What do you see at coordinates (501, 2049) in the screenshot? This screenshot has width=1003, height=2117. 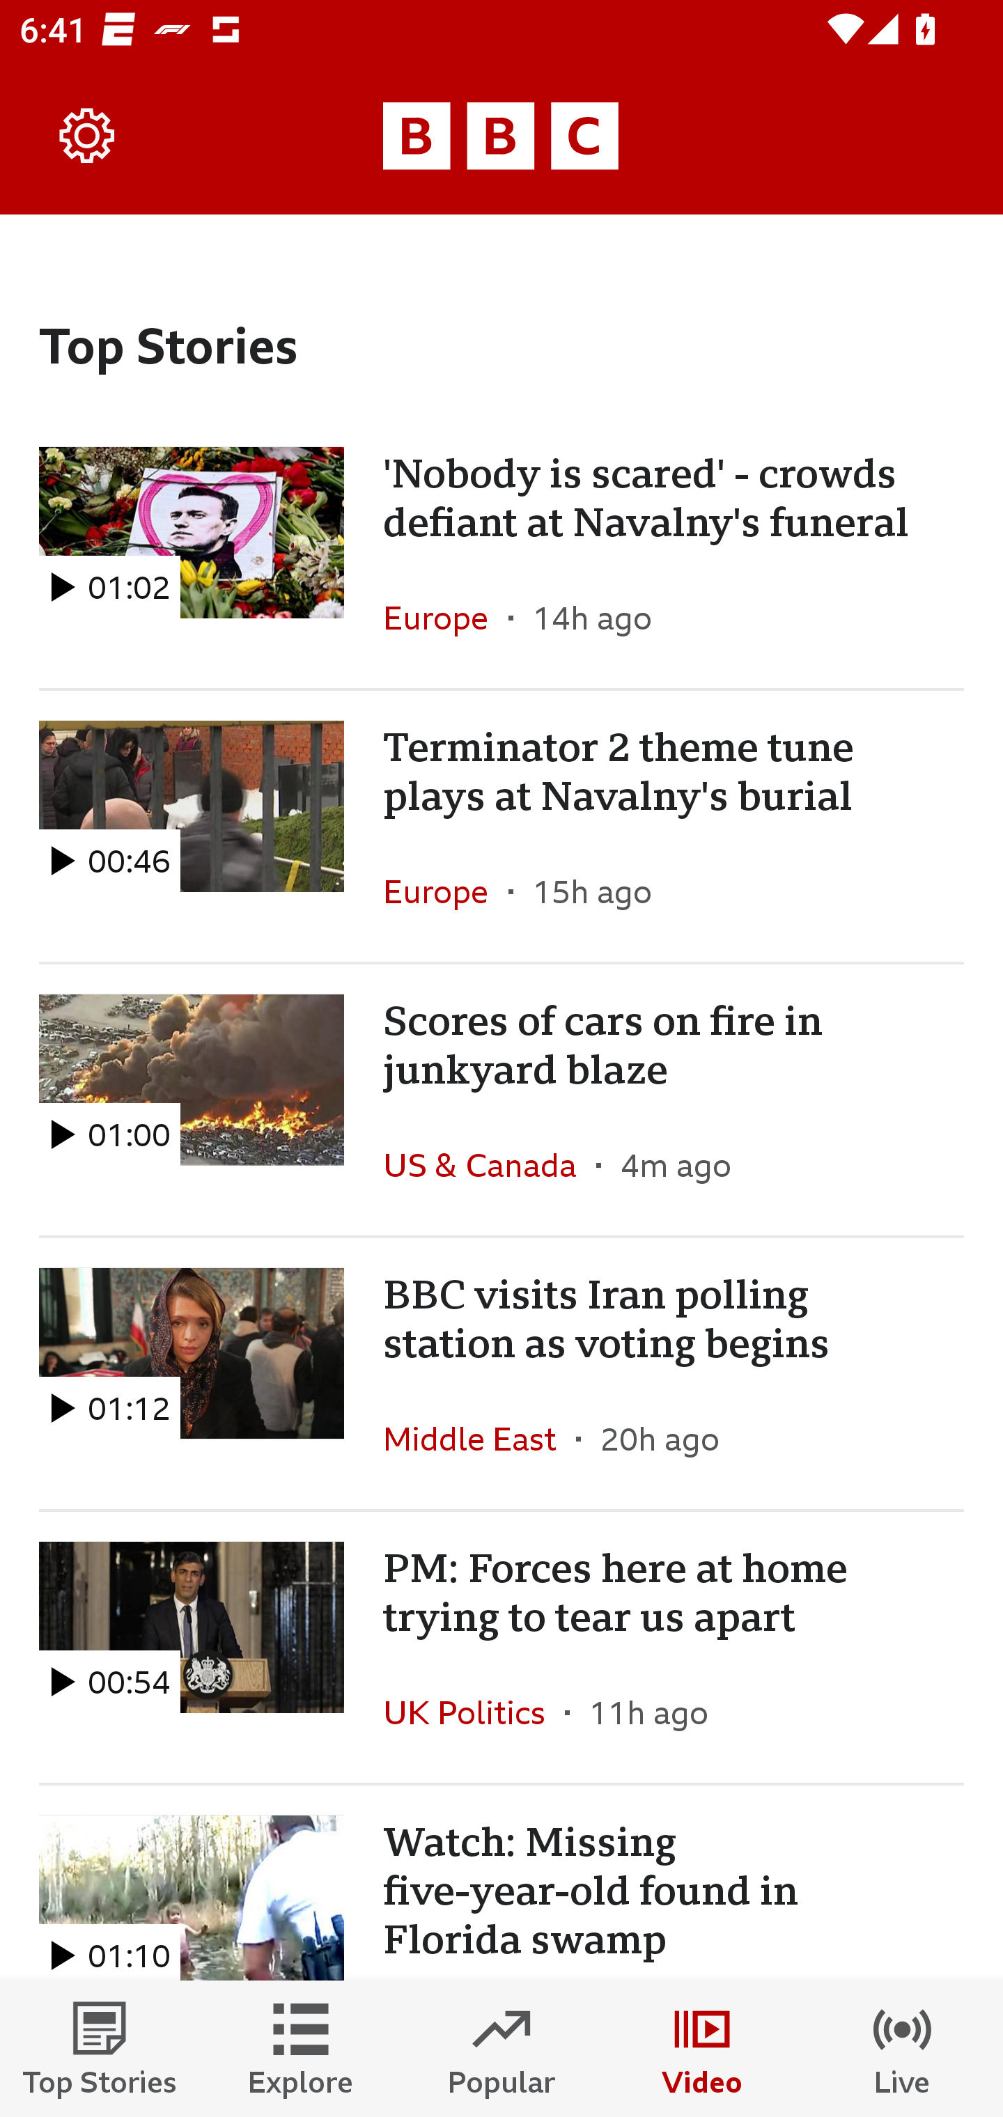 I see `Popular` at bounding box center [501, 2049].